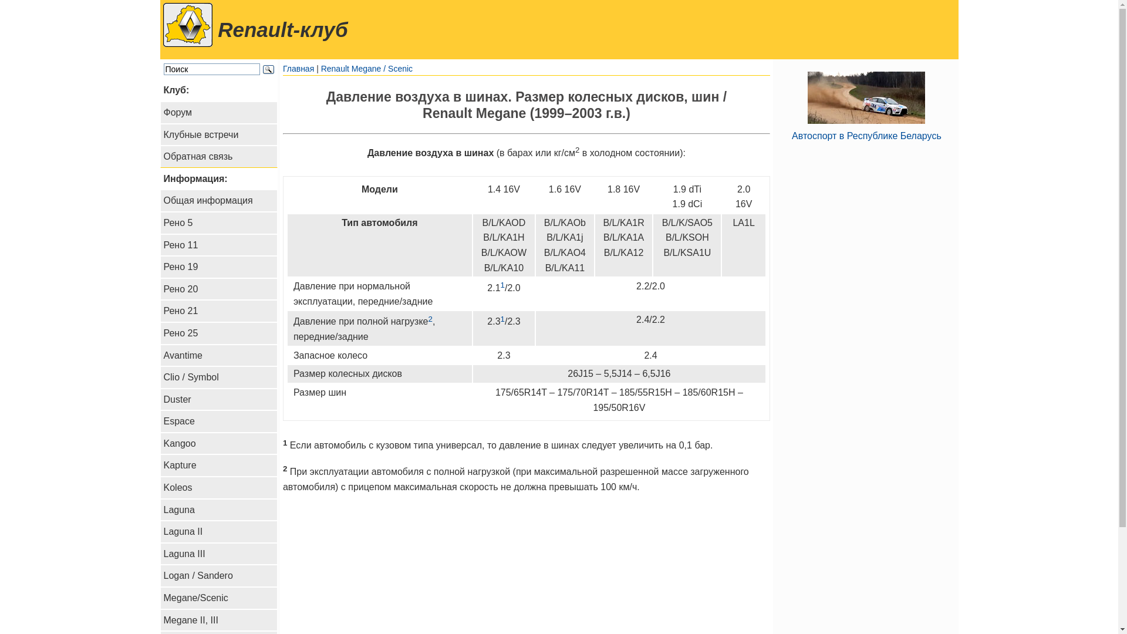 The image size is (1127, 634). What do you see at coordinates (367, 69) in the screenshot?
I see `Renault Megane / Scenic` at bounding box center [367, 69].